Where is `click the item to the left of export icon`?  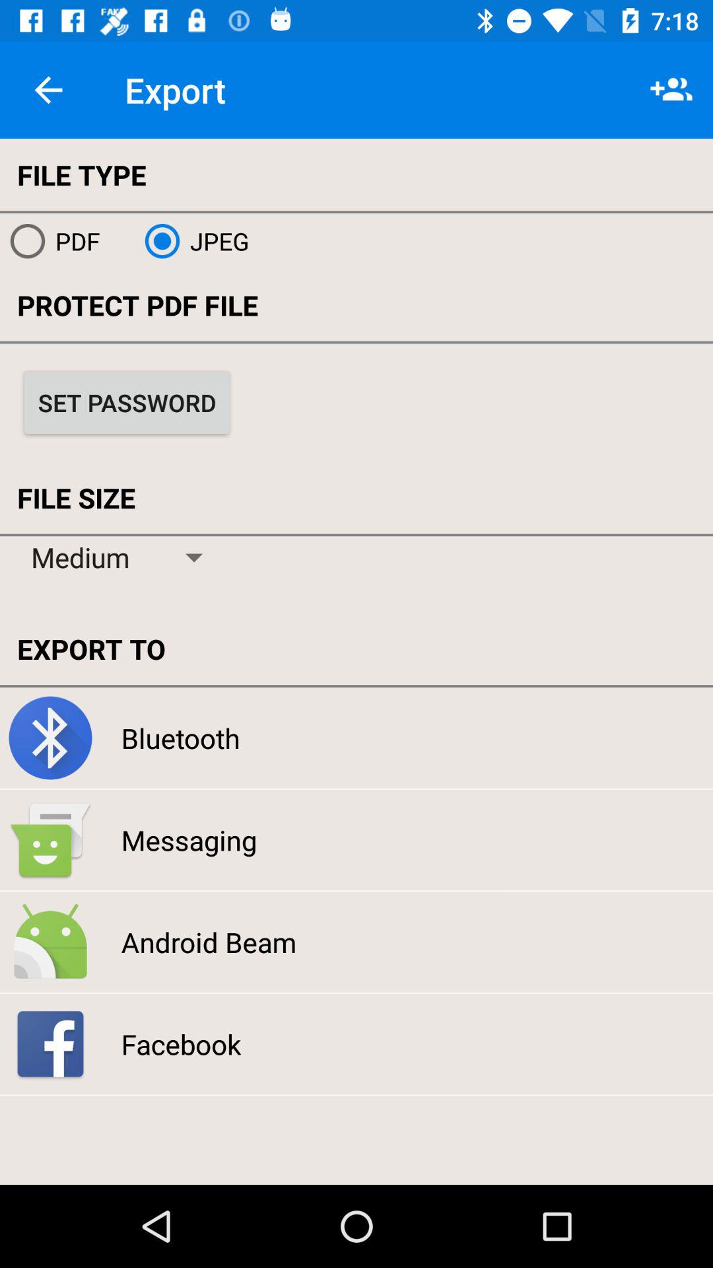
click the item to the left of export icon is located at coordinates (48, 90).